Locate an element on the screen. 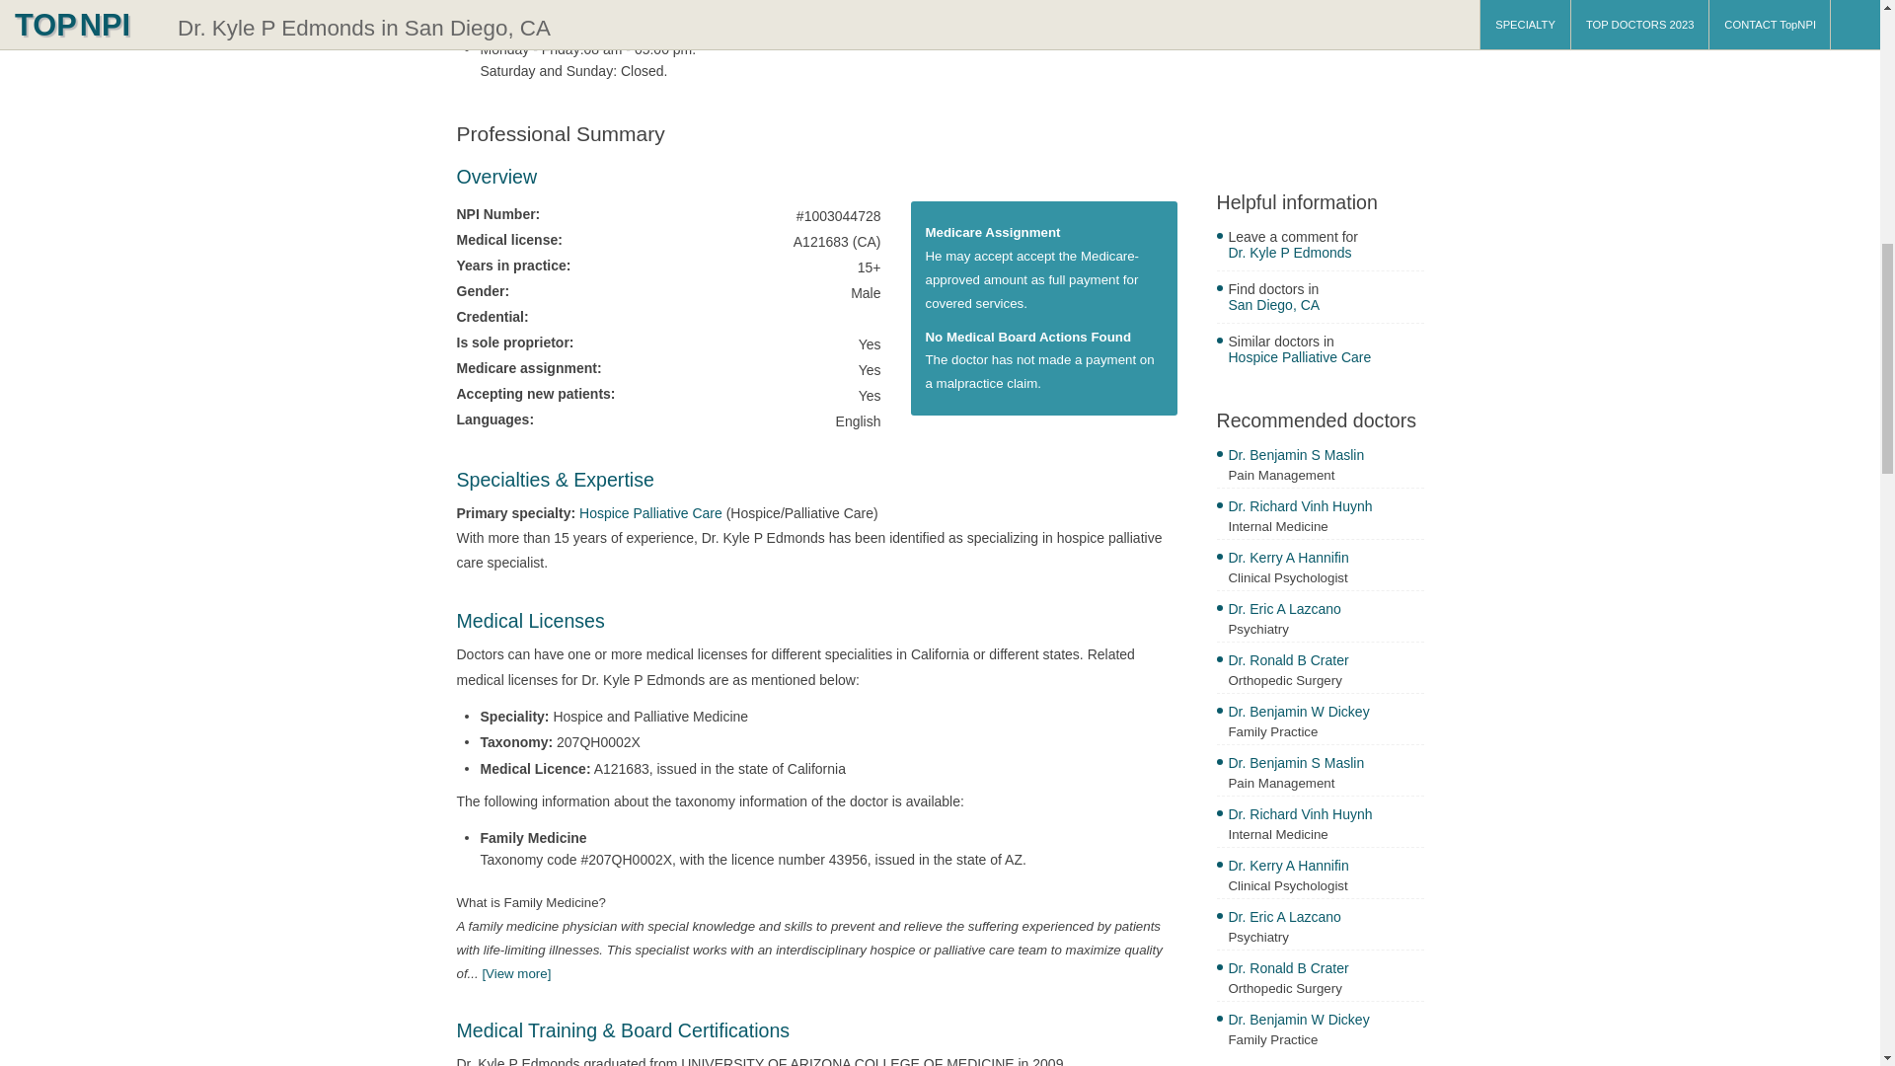  Dr. Kyle P Edmonds is located at coordinates (1325, 255).